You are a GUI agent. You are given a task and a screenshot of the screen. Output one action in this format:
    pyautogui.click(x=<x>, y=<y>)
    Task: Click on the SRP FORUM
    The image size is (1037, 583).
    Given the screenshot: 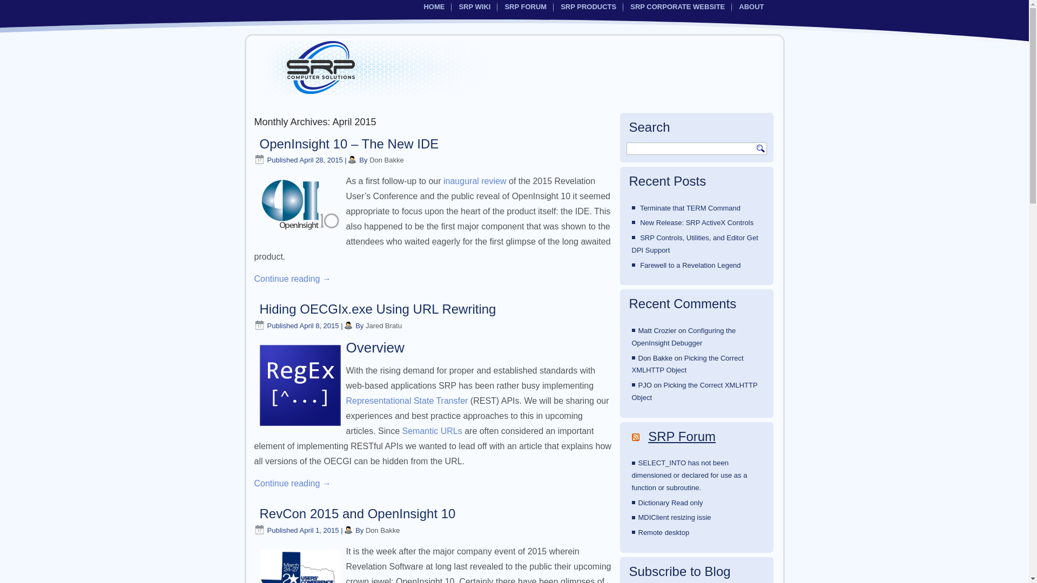 What is the action you would take?
    pyautogui.click(x=525, y=6)
    